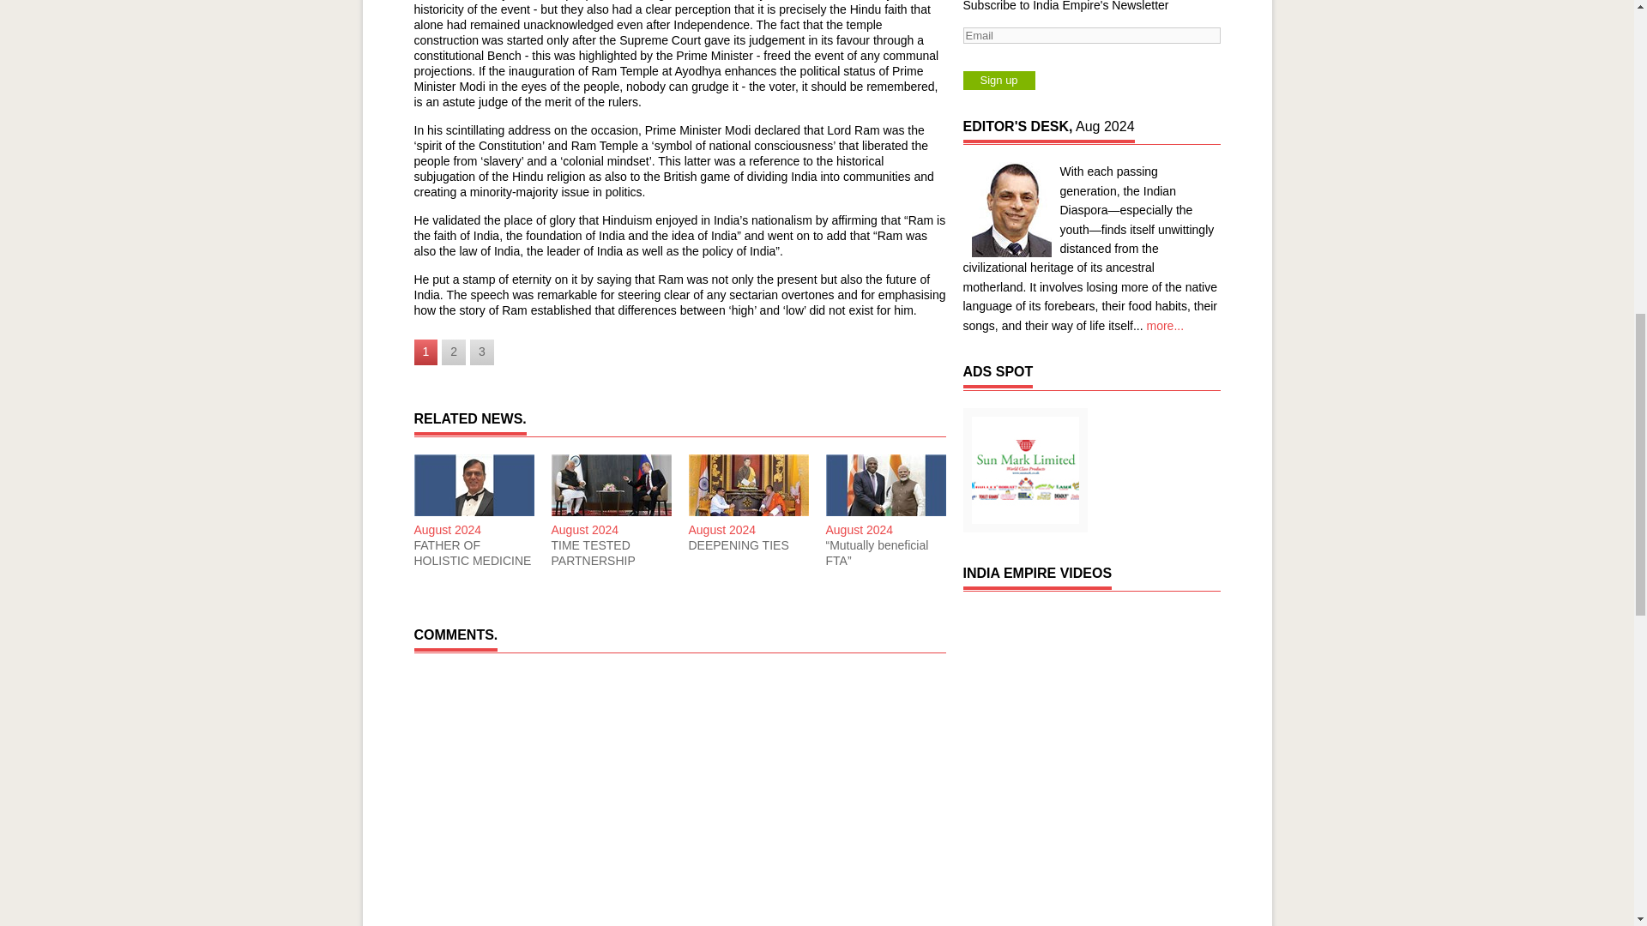  Describe the element at coordinates (610, 553) in the screenshot. I see `TIME TESTED PARTNERSHIP` at that location.